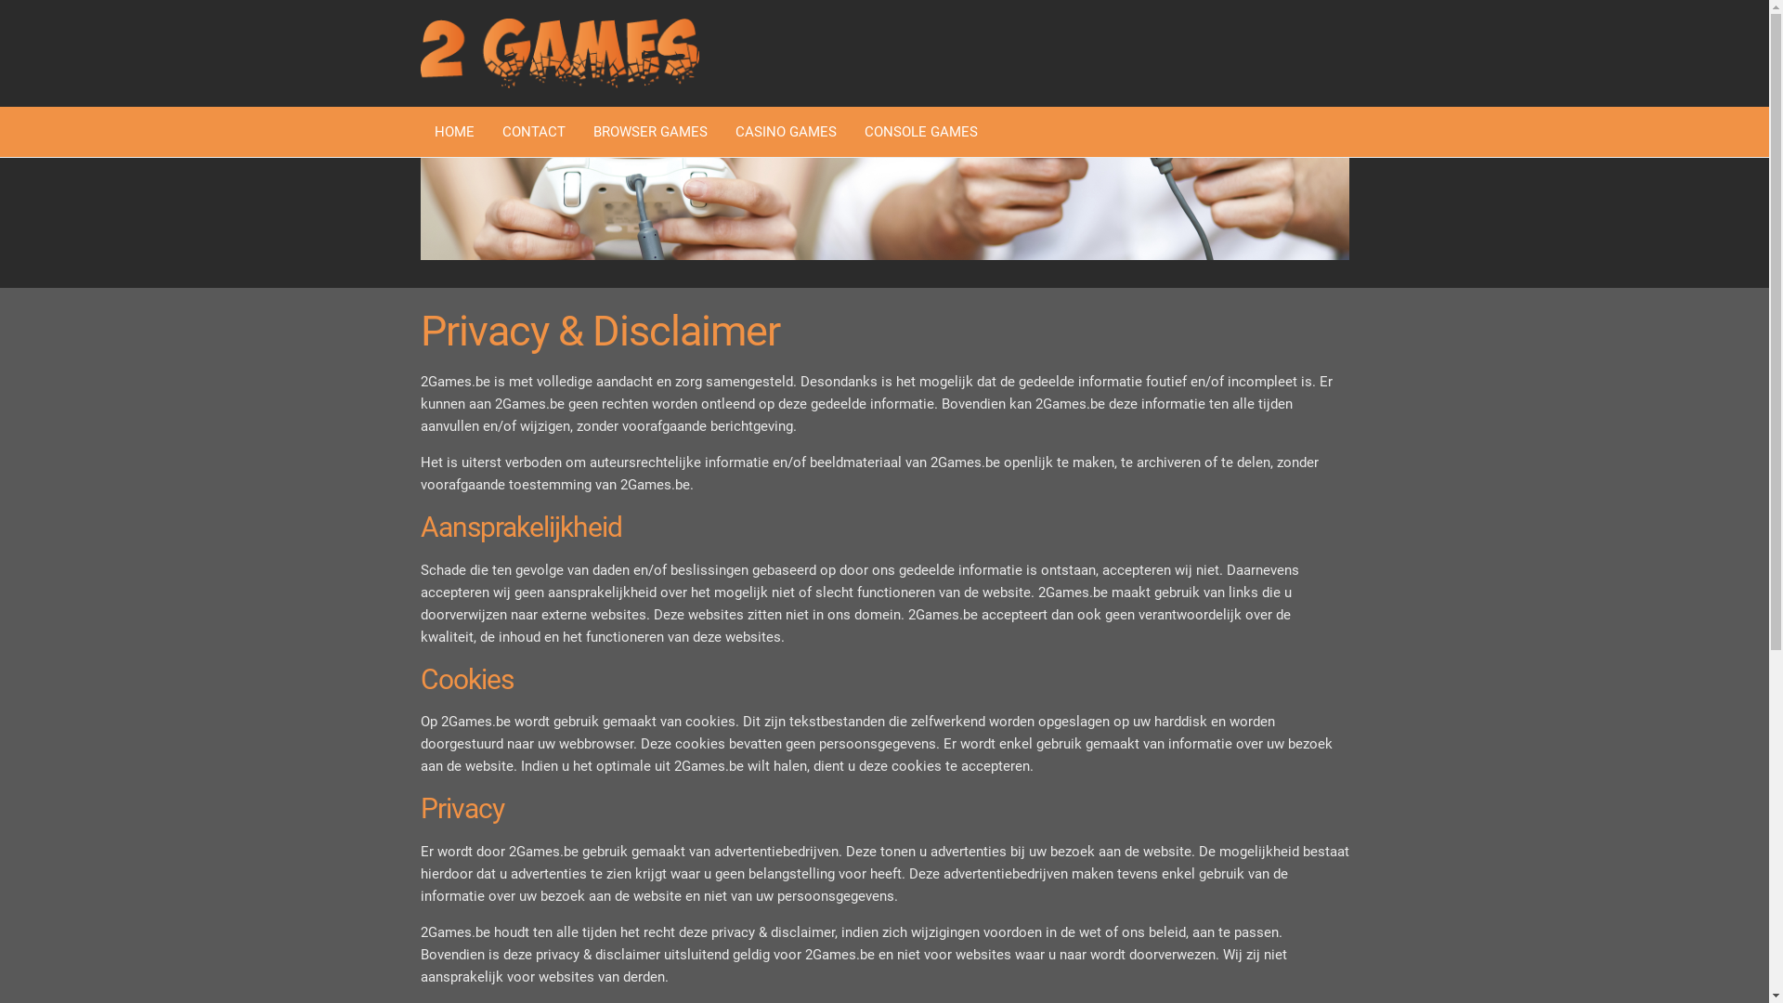 The height and width of the screenshot is (1003, 1783). What do you see at coordinates (453, 132) in the screenshot?
I see `HOME` at bounding box center [453, 132].